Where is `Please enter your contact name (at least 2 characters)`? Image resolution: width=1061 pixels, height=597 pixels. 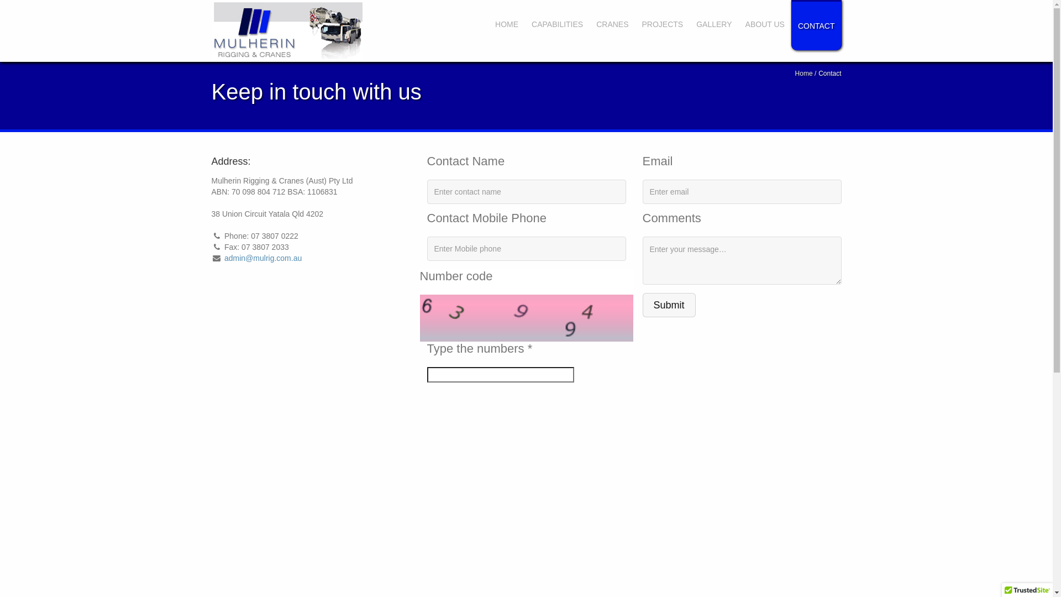
Please enter your contact name (at least 2 characters) is located at coordinates (526, 192).